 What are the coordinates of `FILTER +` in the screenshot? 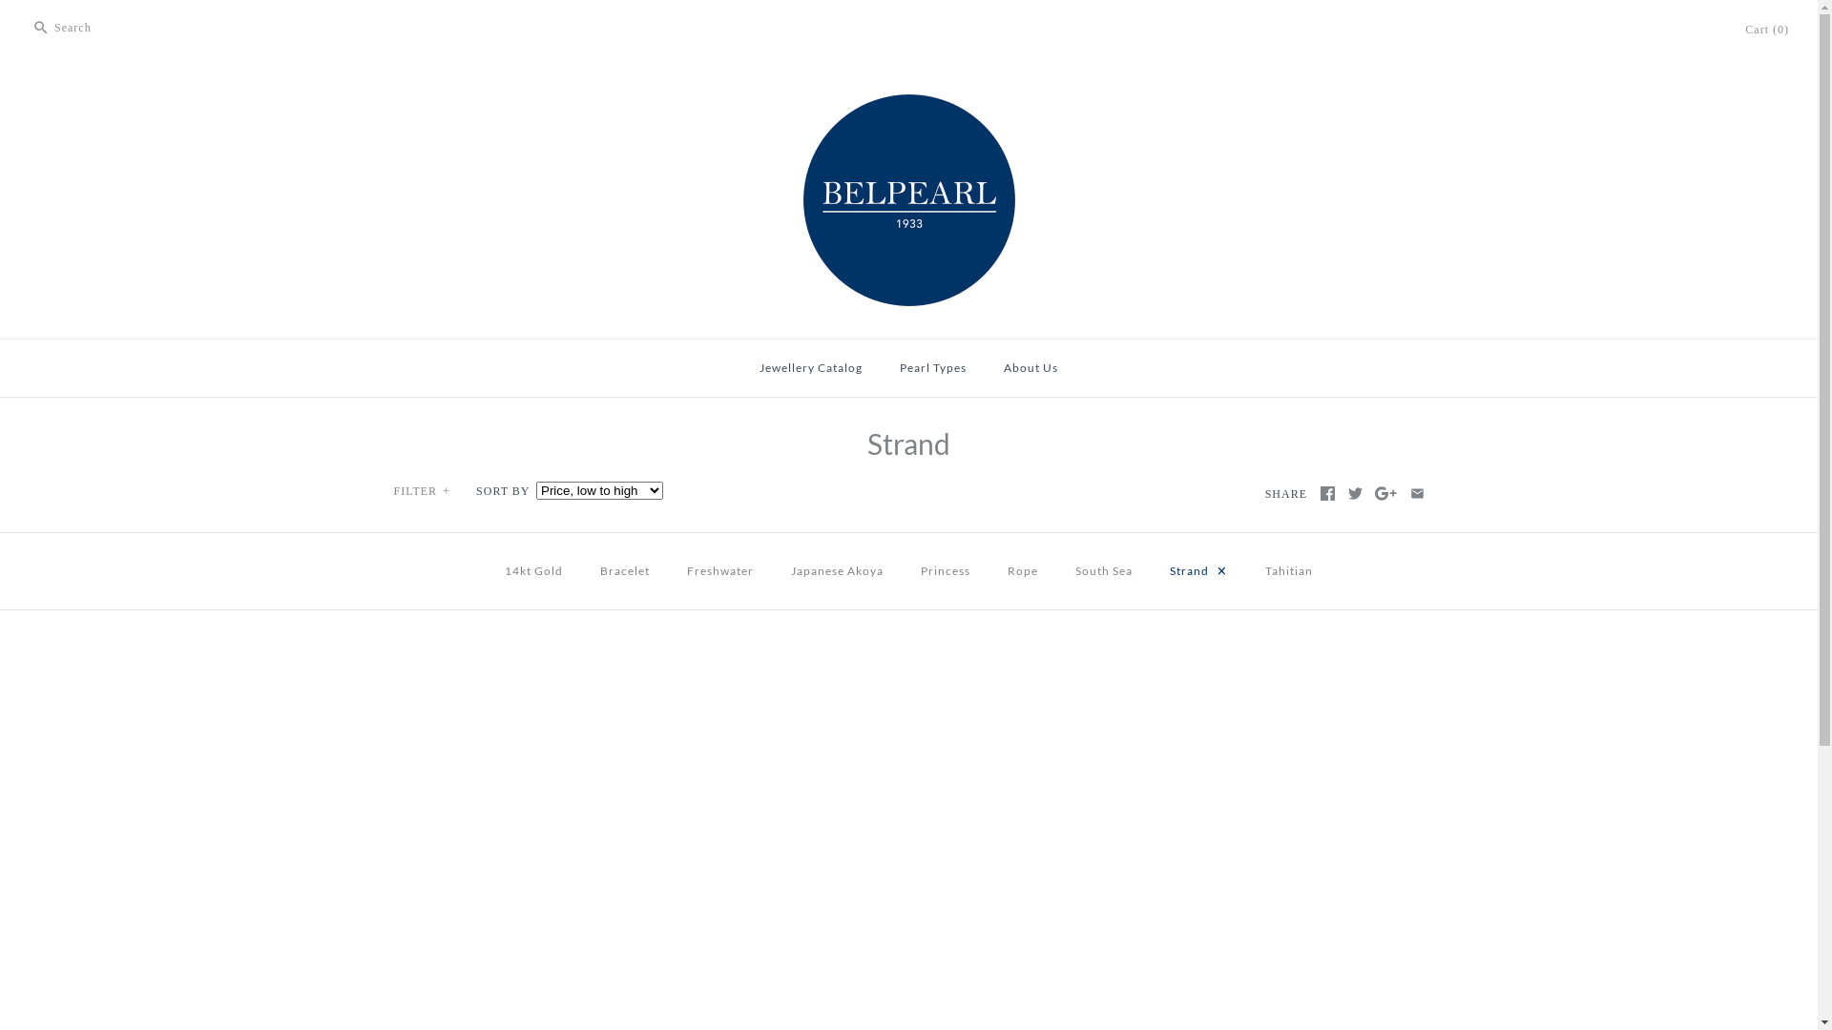 It's located at (423, 491).